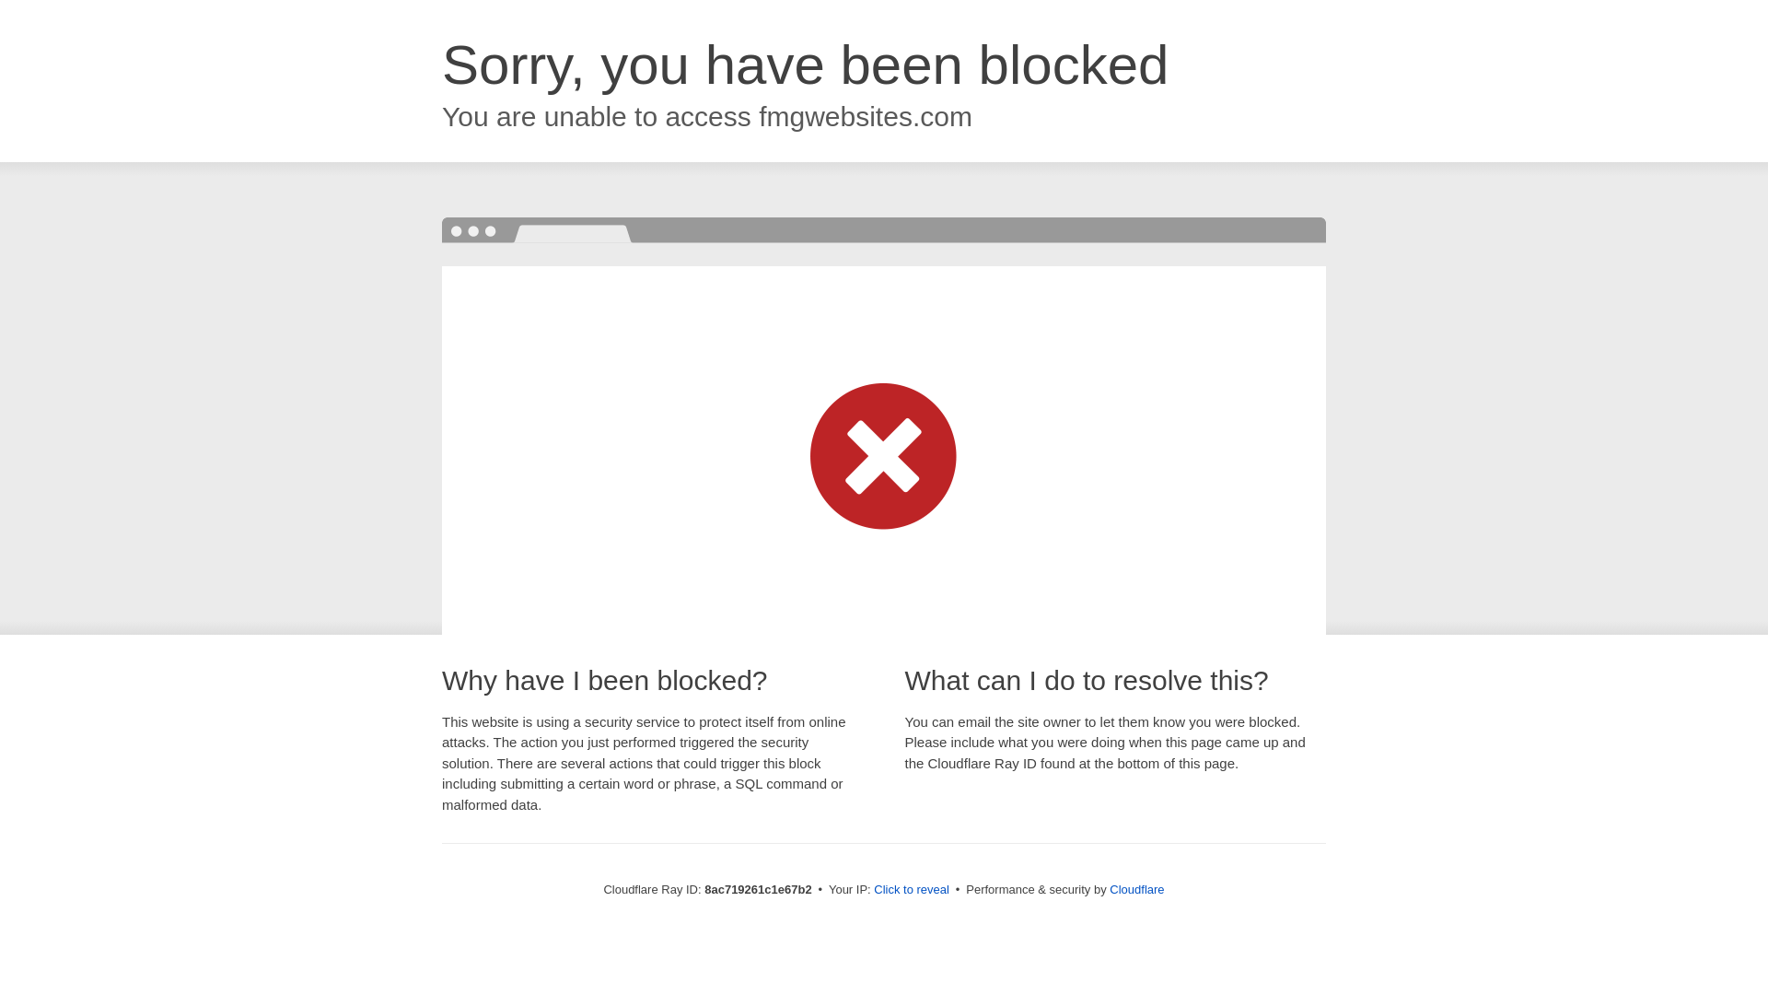 The height and width of the screenshot is (995, 1768). What do you see at coordinates (1136, 889) in the screenshot?
I see `Cloudflare` at bounding box center [1136, 889].